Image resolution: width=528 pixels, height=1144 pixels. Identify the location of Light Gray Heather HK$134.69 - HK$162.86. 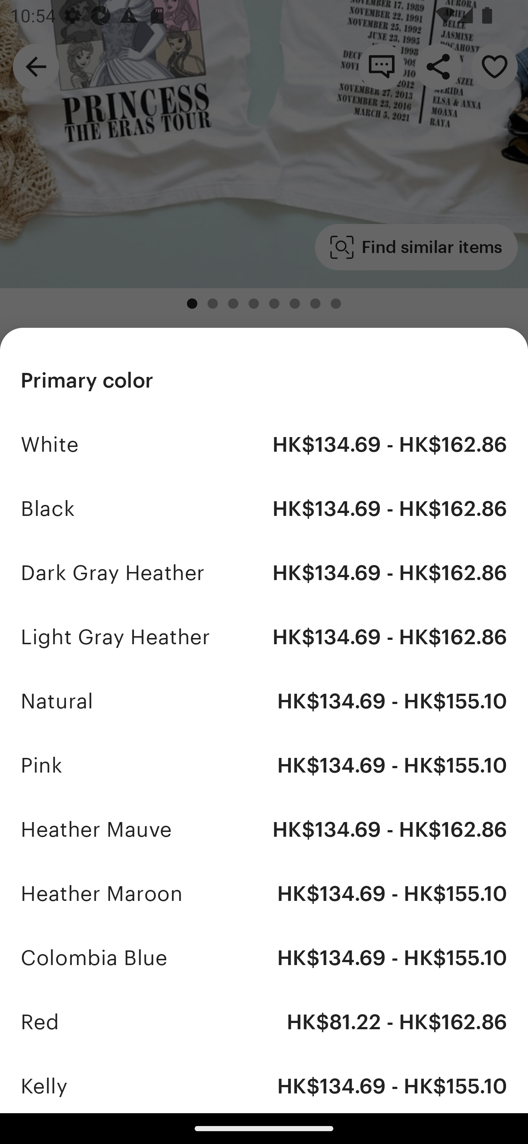
(264, 637).